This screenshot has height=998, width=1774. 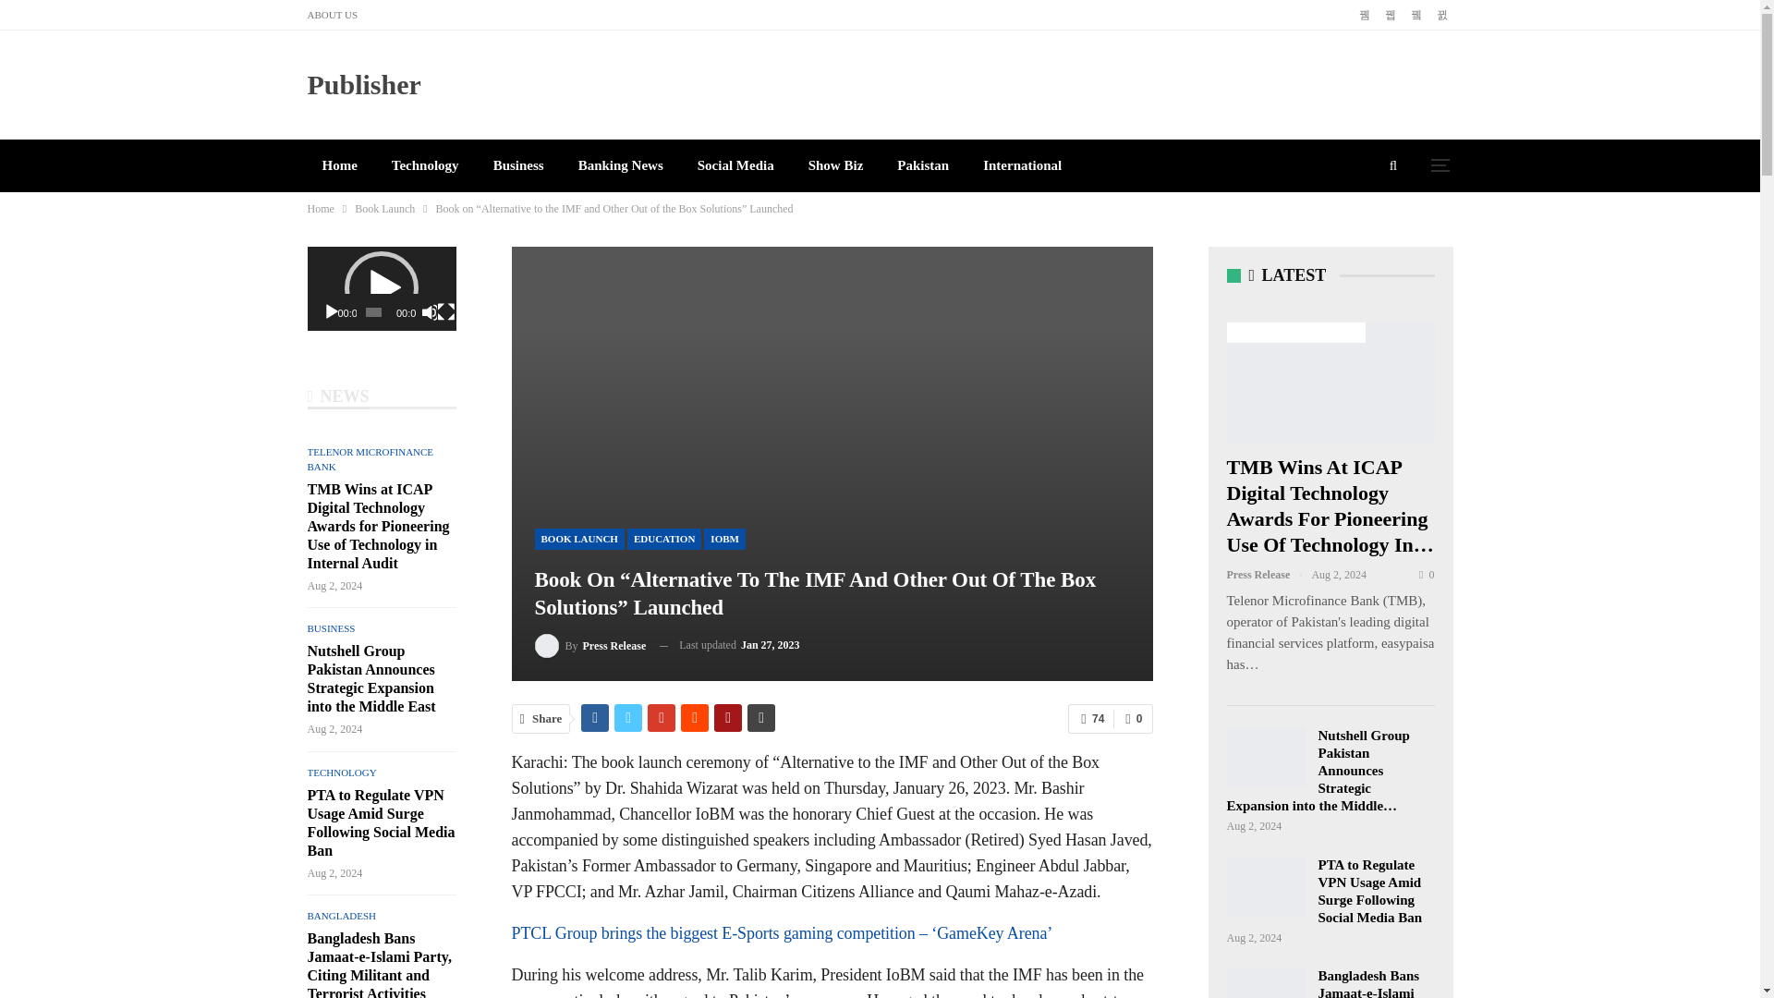 I want to click on Home, so click(x=320, y=208).